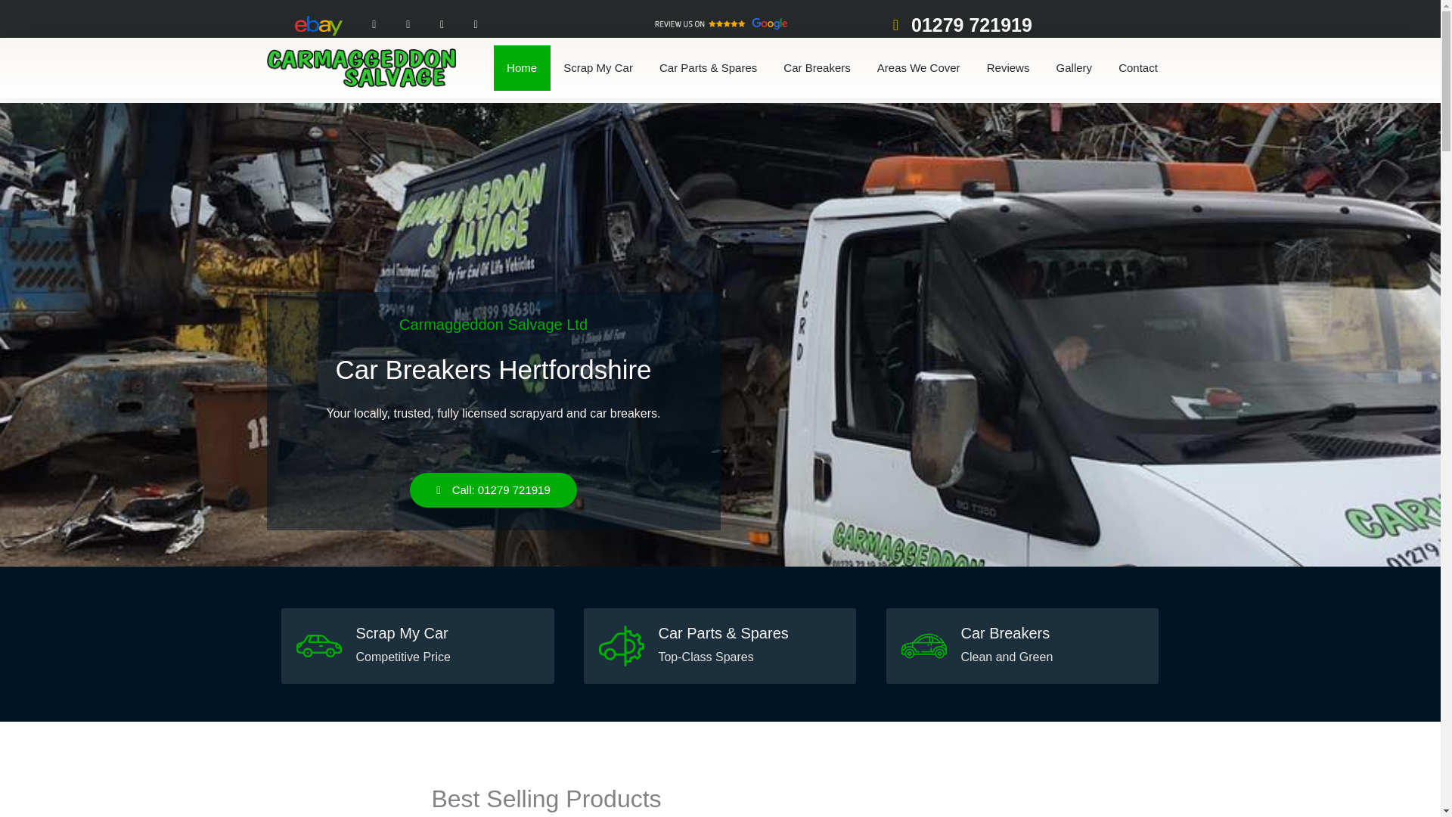 The width and height of the screenshot is (1452, 817). I want to click on Contact, so click(1138, 68).